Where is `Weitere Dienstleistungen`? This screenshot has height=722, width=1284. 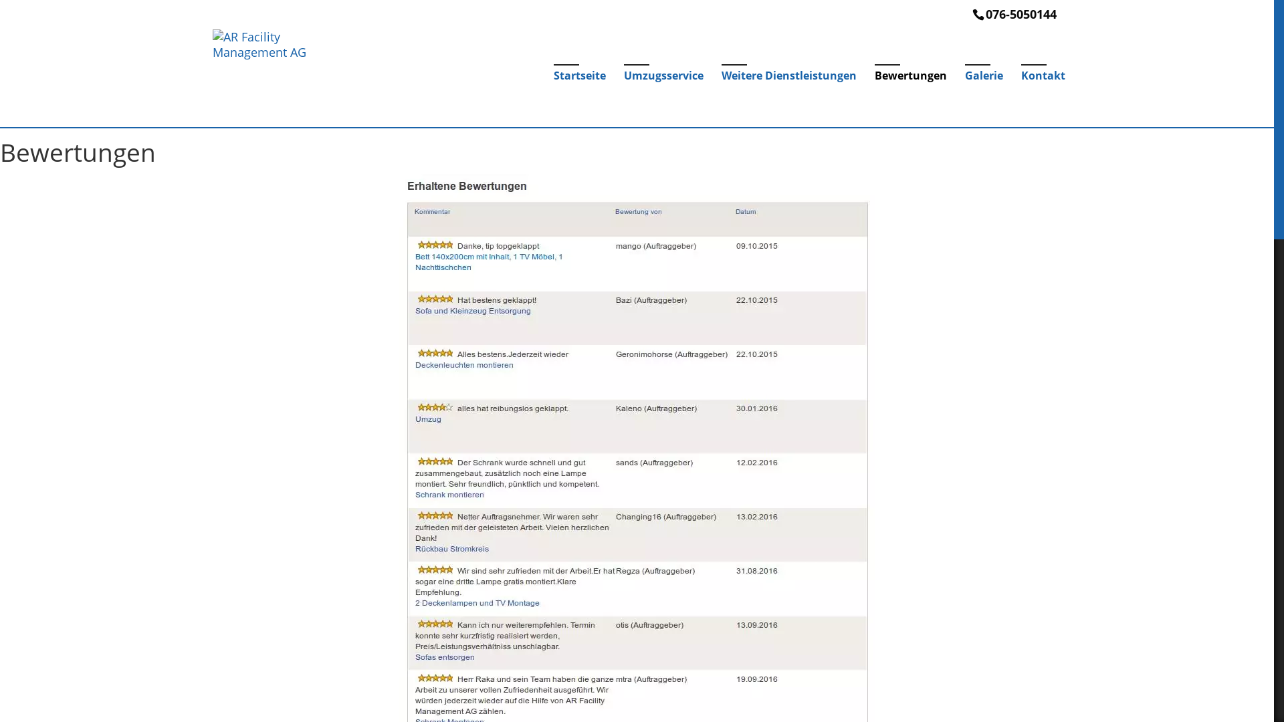 Weitere Dienstleistungen is located at coordinates (788, 99).